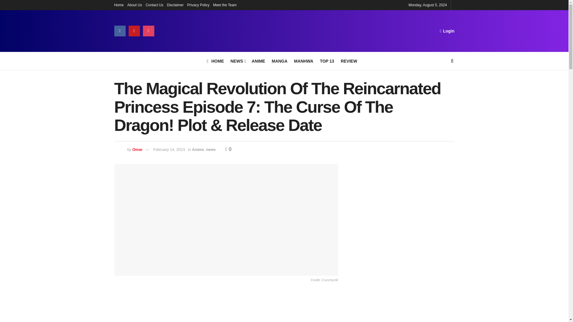 This screenshot has height=322, width=573. What do you see at coordinates (154, 5) in the screenshot?
I see `Contact Us` at bounding box center [154, 5].